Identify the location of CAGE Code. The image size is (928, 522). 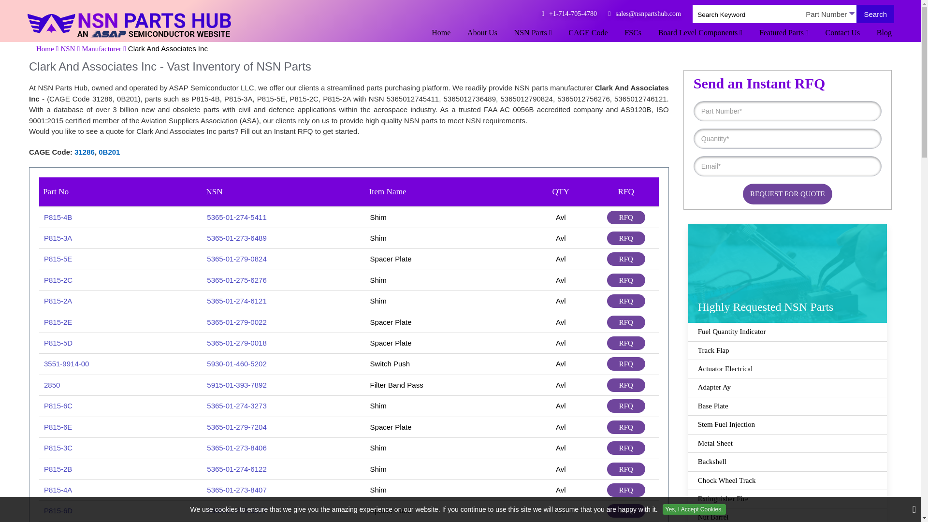
(588, 35).